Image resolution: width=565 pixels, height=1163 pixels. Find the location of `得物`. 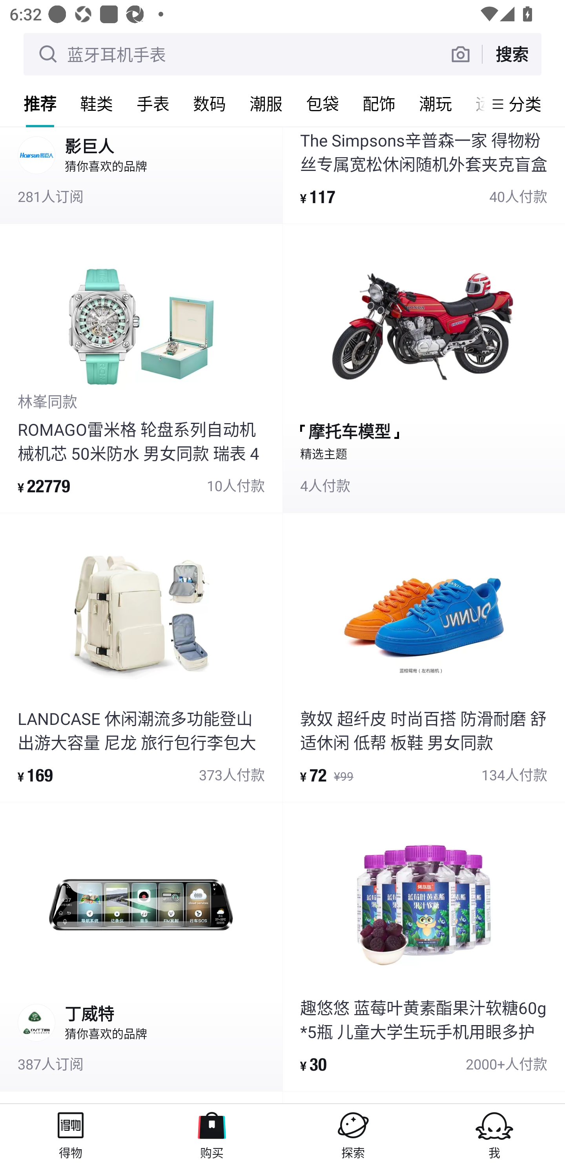

得物 is located at coordinates (71, 1133).